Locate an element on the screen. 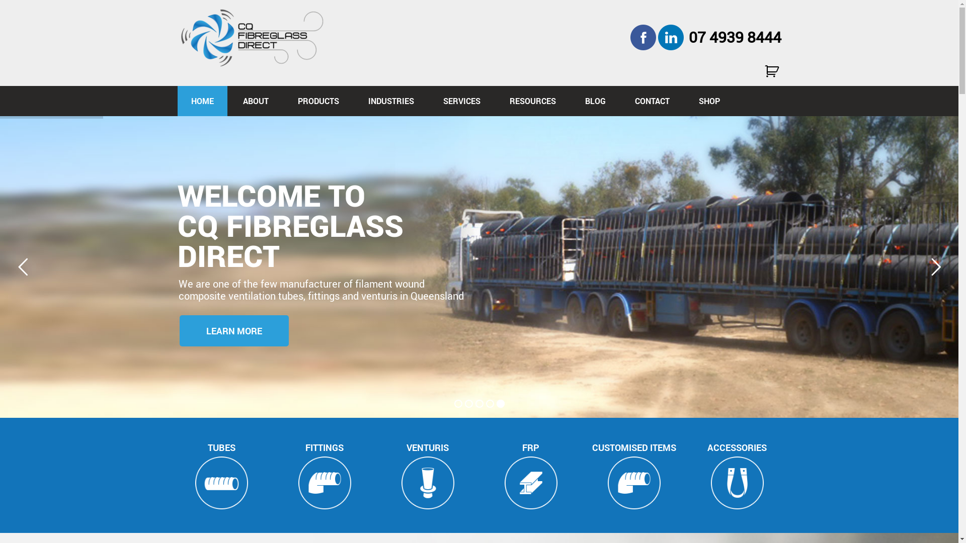 The width and height of the screenshot is (966, 543). 07 4939 8444 is located at coordinates (735, 37).